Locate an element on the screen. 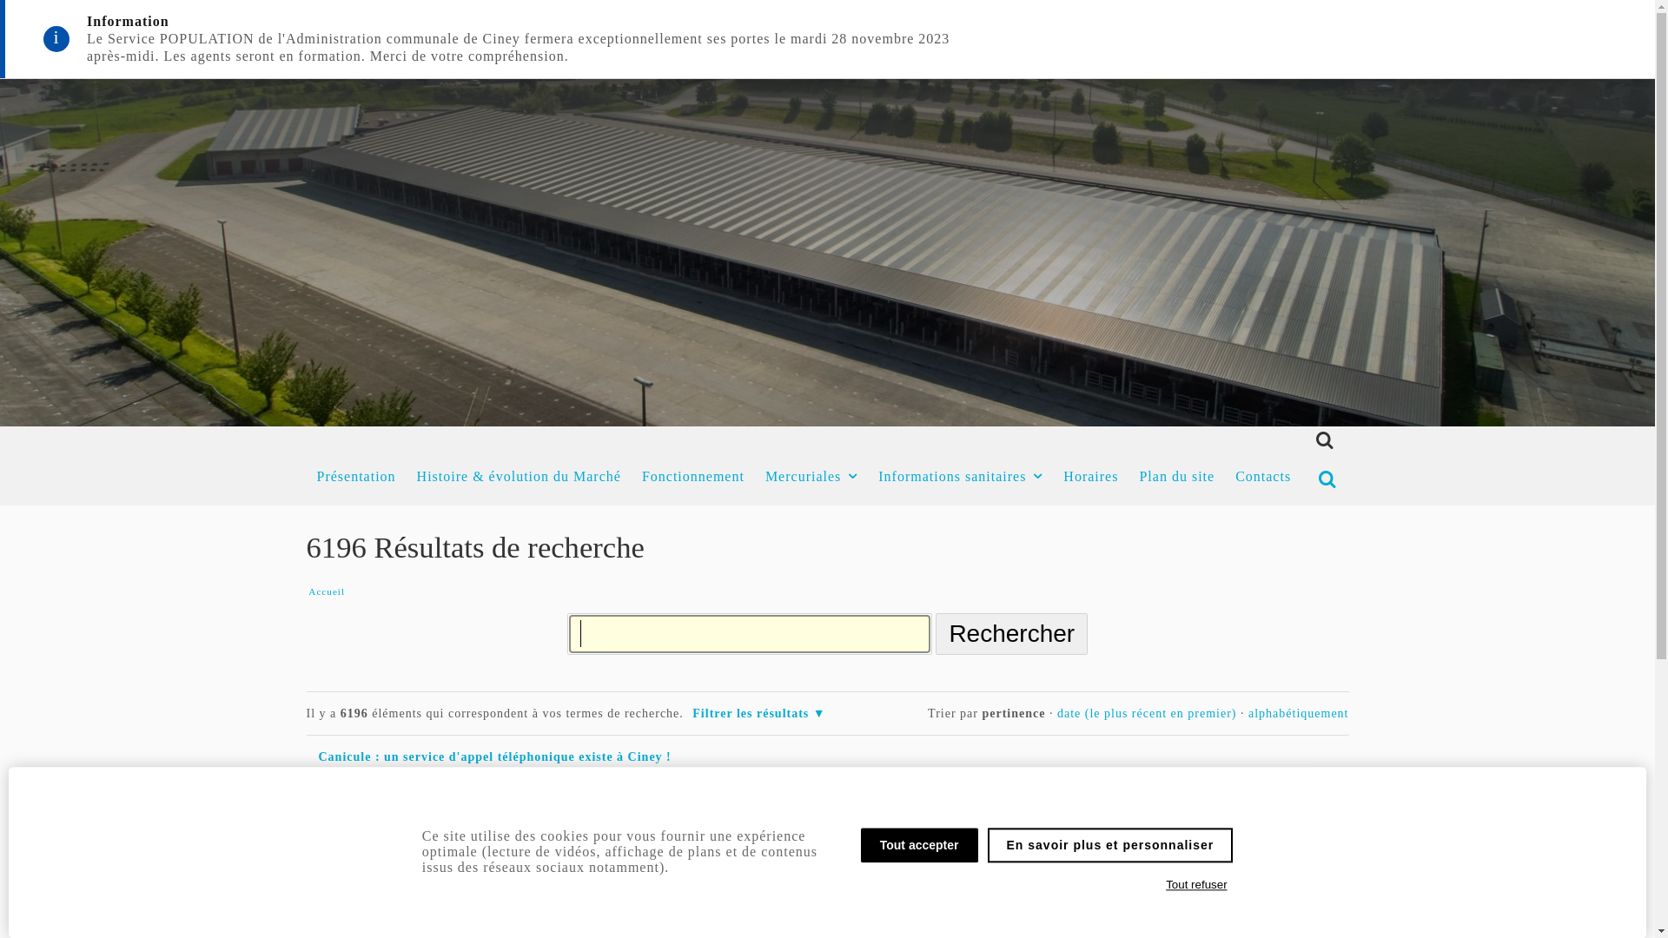 The width and height of the screenshot is (1668, 938). Contacts is located at coordinates (1263, 477).